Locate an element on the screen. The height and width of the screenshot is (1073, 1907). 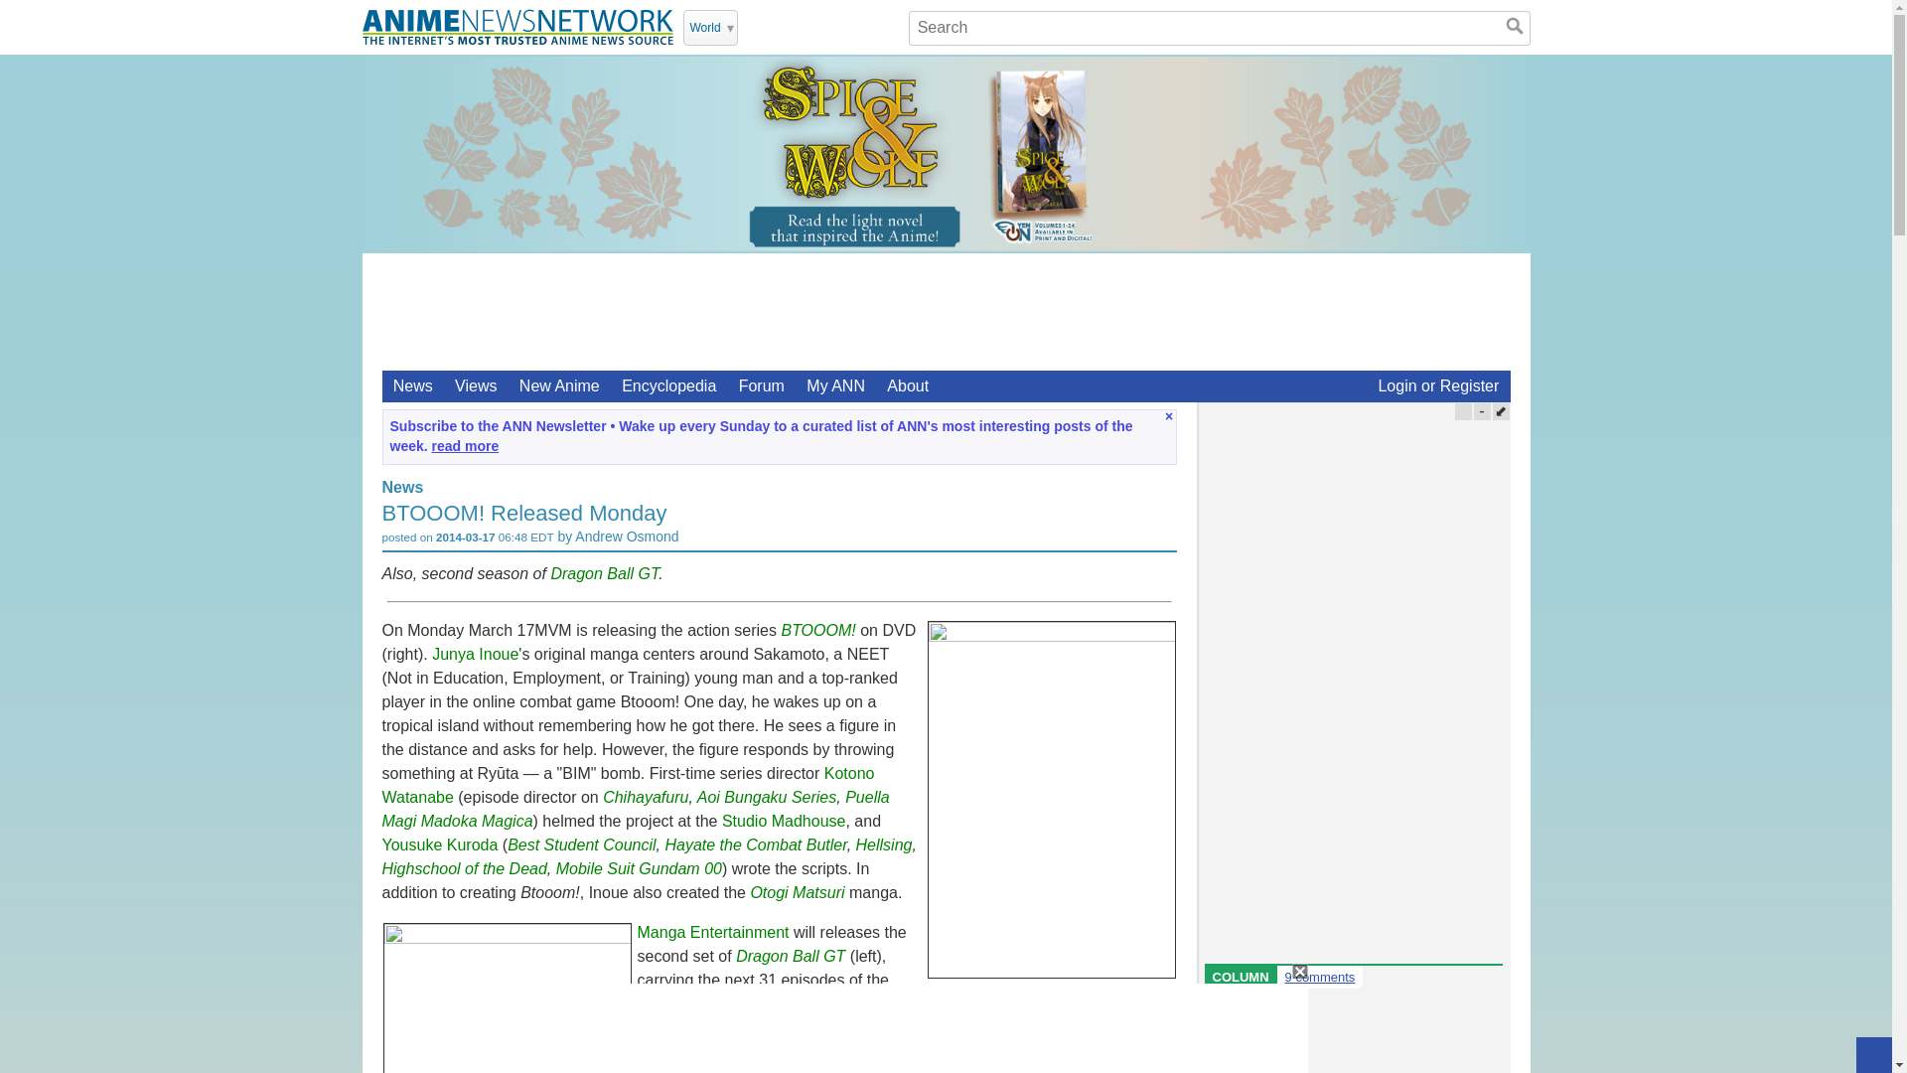
TikTok is located at coordinates (860, 26).